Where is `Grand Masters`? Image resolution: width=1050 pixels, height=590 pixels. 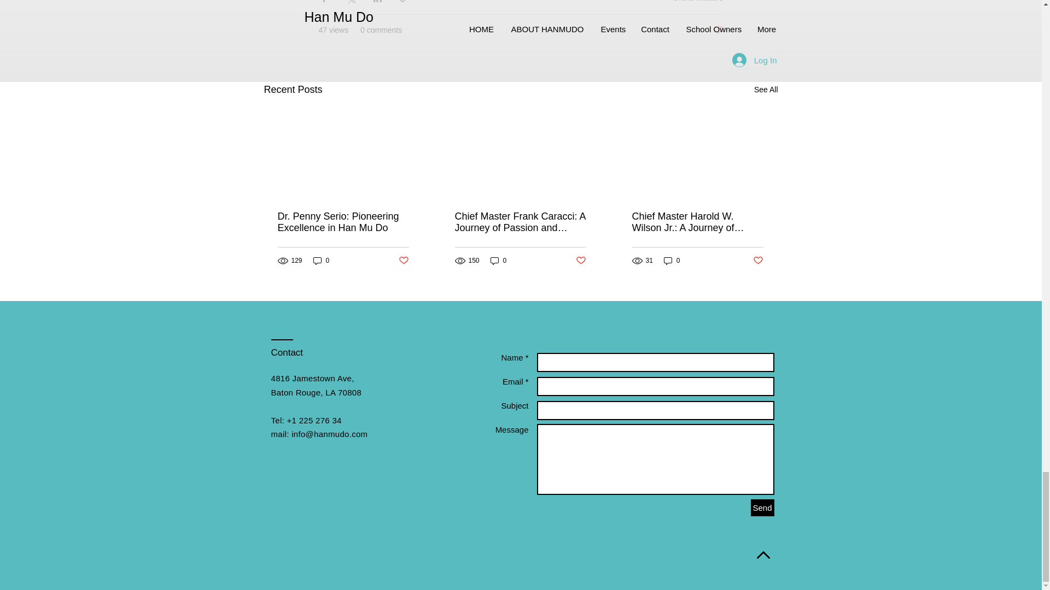 Grand Masters is located at coordinates (698, 1).